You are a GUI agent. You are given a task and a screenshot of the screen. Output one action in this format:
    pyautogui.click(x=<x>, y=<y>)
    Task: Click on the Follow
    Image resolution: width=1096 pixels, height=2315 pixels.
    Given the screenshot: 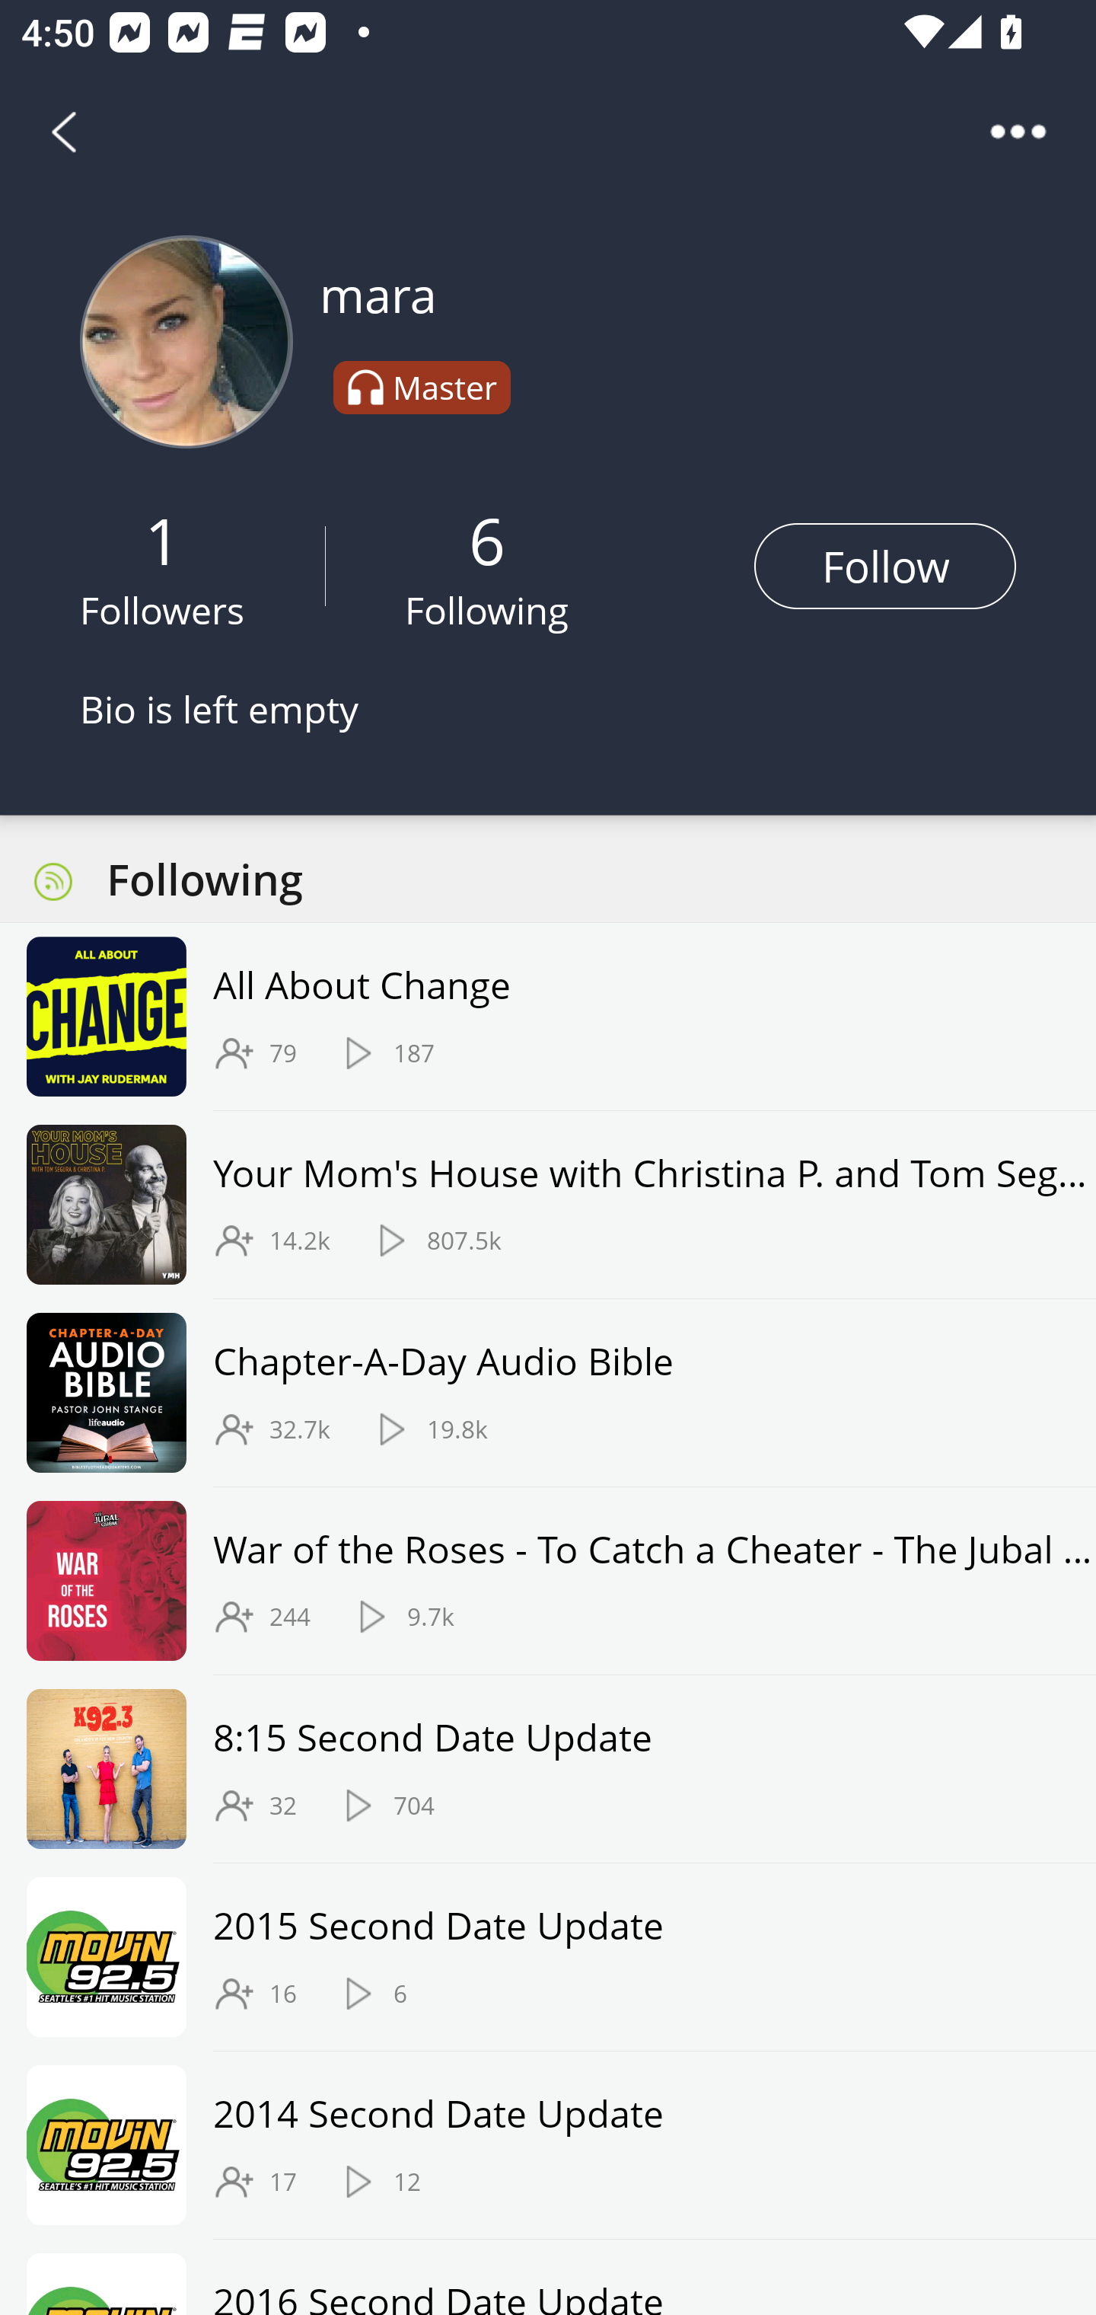 What is the action you would take?
    pyautogui.click(x=884, y=566)
    